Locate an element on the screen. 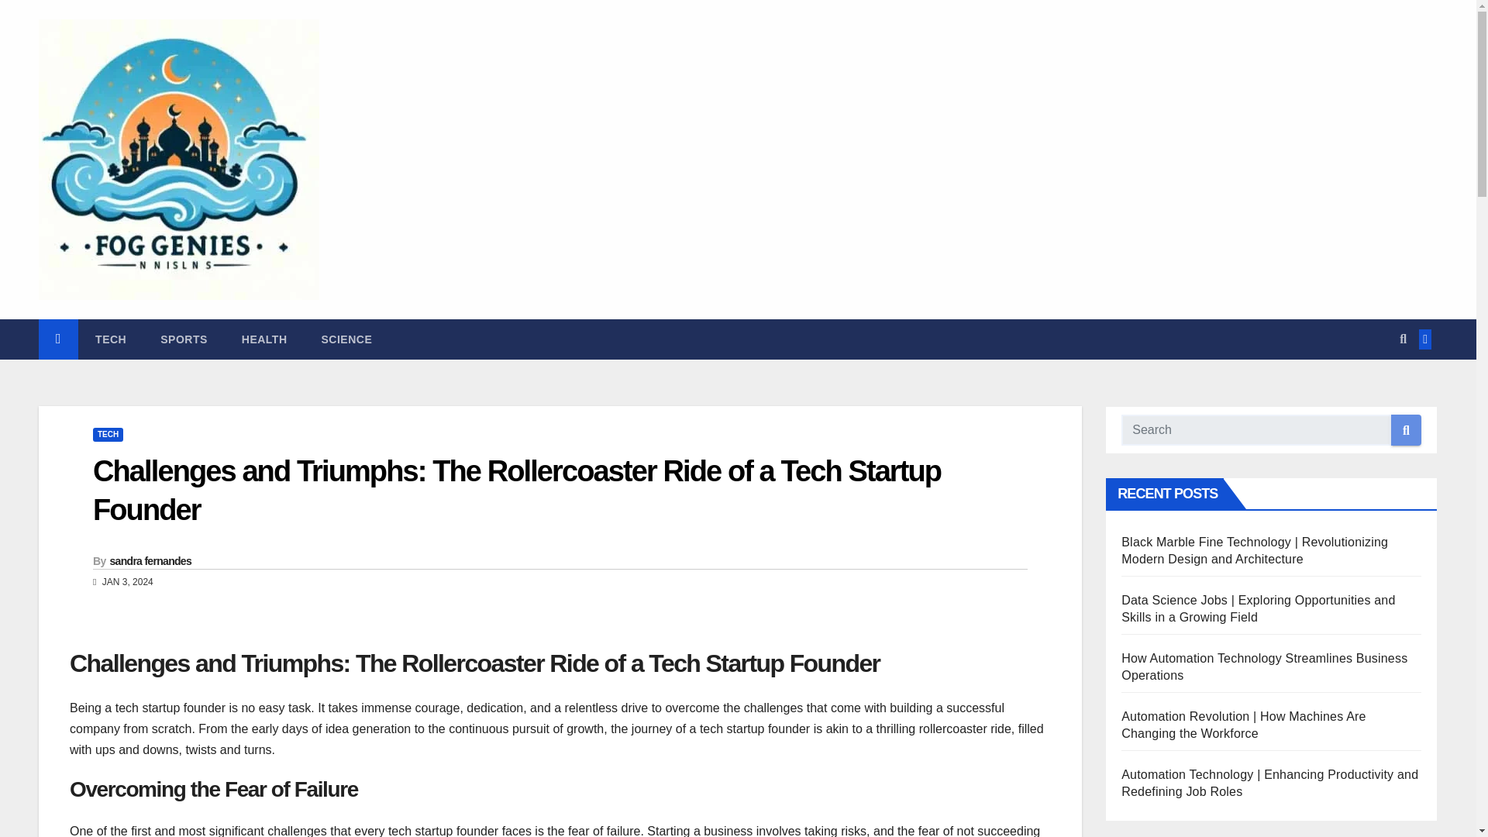  SCIENCE is located at coordinates (347, 339).